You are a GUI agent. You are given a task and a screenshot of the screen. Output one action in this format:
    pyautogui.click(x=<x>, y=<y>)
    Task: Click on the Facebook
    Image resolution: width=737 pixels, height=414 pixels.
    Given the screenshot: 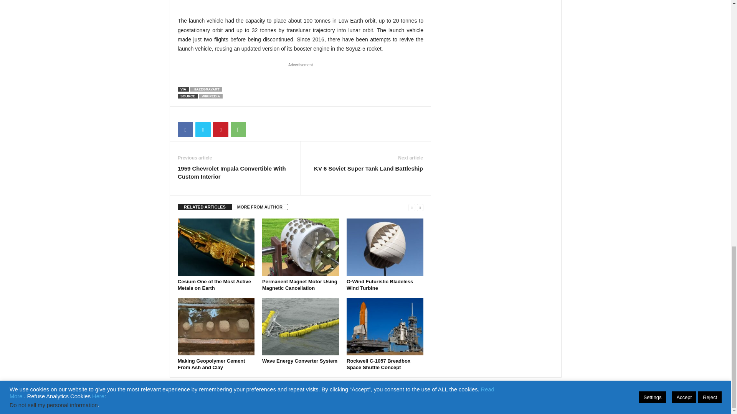 What is the action you would take?
    pyautogui.click(x=185, y=129)
    